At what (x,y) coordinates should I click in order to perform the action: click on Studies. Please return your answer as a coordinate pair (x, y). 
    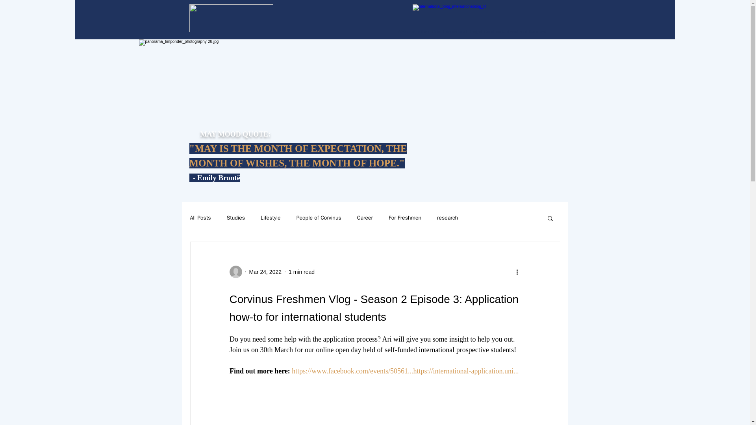
    Looking at the image, I should click on (236, 218).